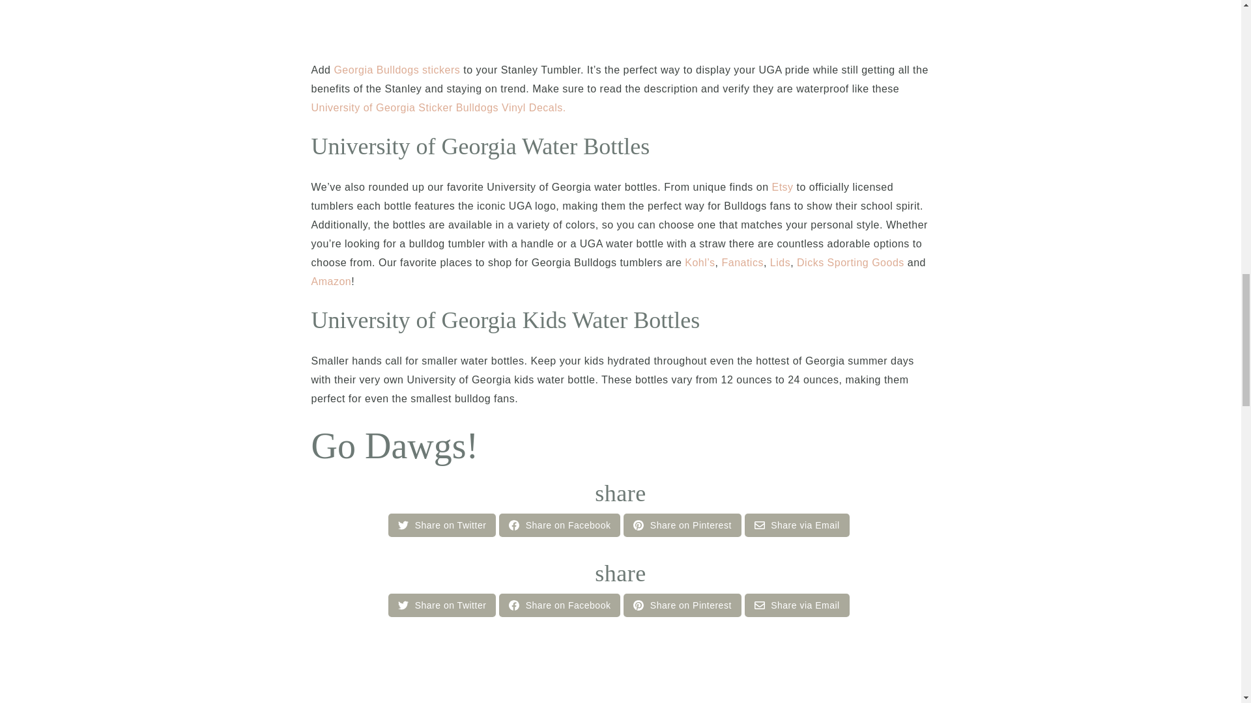  Describe the element at coordinates (639, 605) in the screenshot. I see `Share on Pinterest` at that location.